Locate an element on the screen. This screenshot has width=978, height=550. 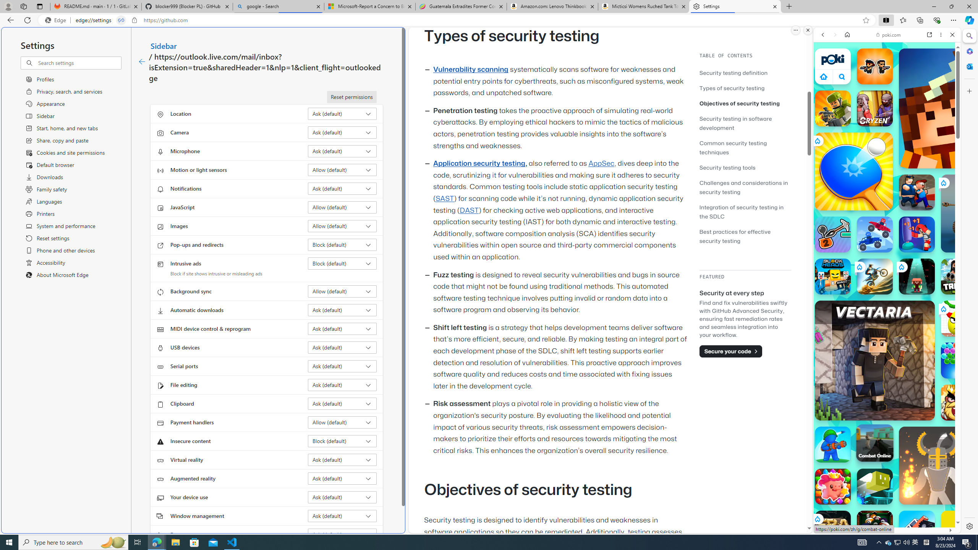
Bubble Shooter Bubble Shooter is located at coordinates (959, 361).